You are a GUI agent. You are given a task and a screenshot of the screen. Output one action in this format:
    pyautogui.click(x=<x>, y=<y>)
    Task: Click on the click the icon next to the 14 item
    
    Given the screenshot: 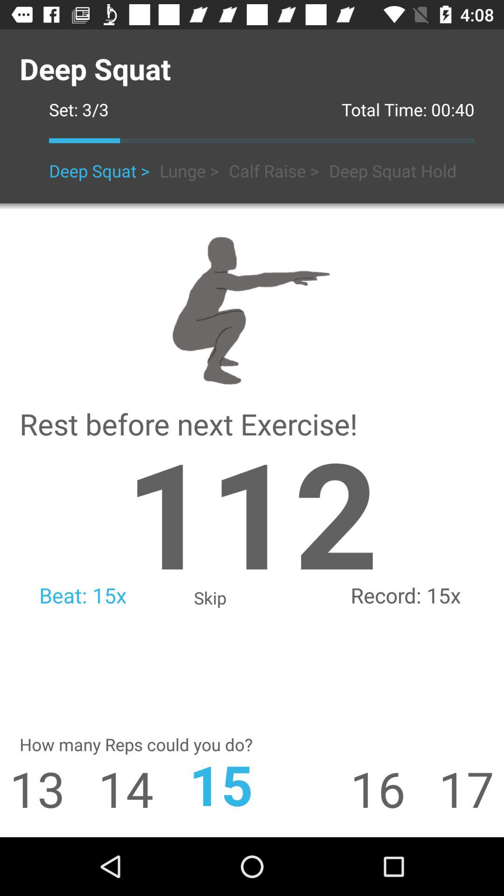 What is the action you would take?
    pyautogui.click(x=33, y=789)
    